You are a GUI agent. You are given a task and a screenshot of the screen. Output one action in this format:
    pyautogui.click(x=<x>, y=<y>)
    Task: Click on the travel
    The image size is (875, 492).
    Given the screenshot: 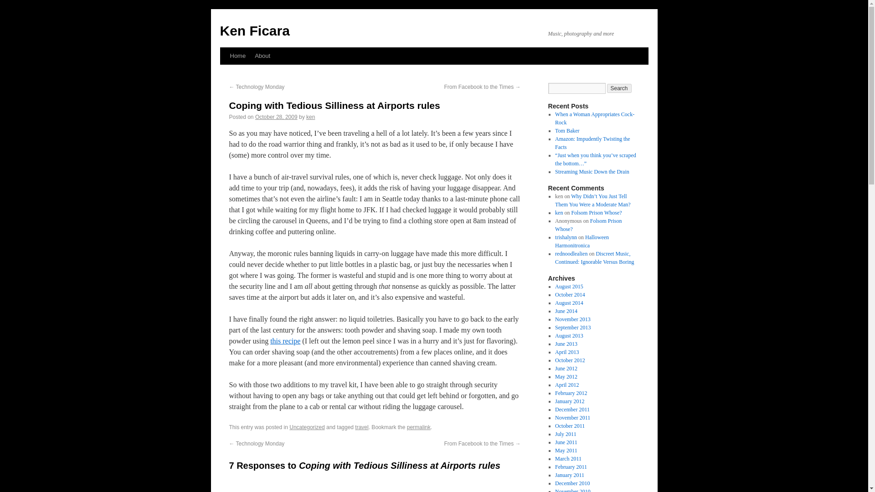 What is the action you would take?
    pyautogui.click(x=362, y=427)
    